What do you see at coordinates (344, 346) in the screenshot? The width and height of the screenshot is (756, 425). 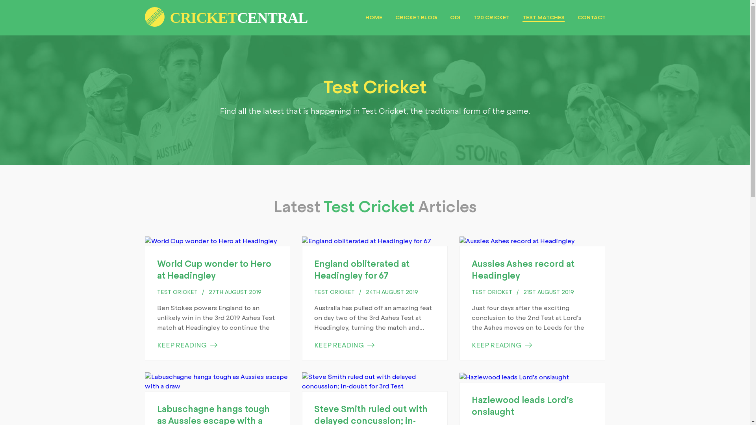 I see `KEEP READING` at bounding box center [344, 346].